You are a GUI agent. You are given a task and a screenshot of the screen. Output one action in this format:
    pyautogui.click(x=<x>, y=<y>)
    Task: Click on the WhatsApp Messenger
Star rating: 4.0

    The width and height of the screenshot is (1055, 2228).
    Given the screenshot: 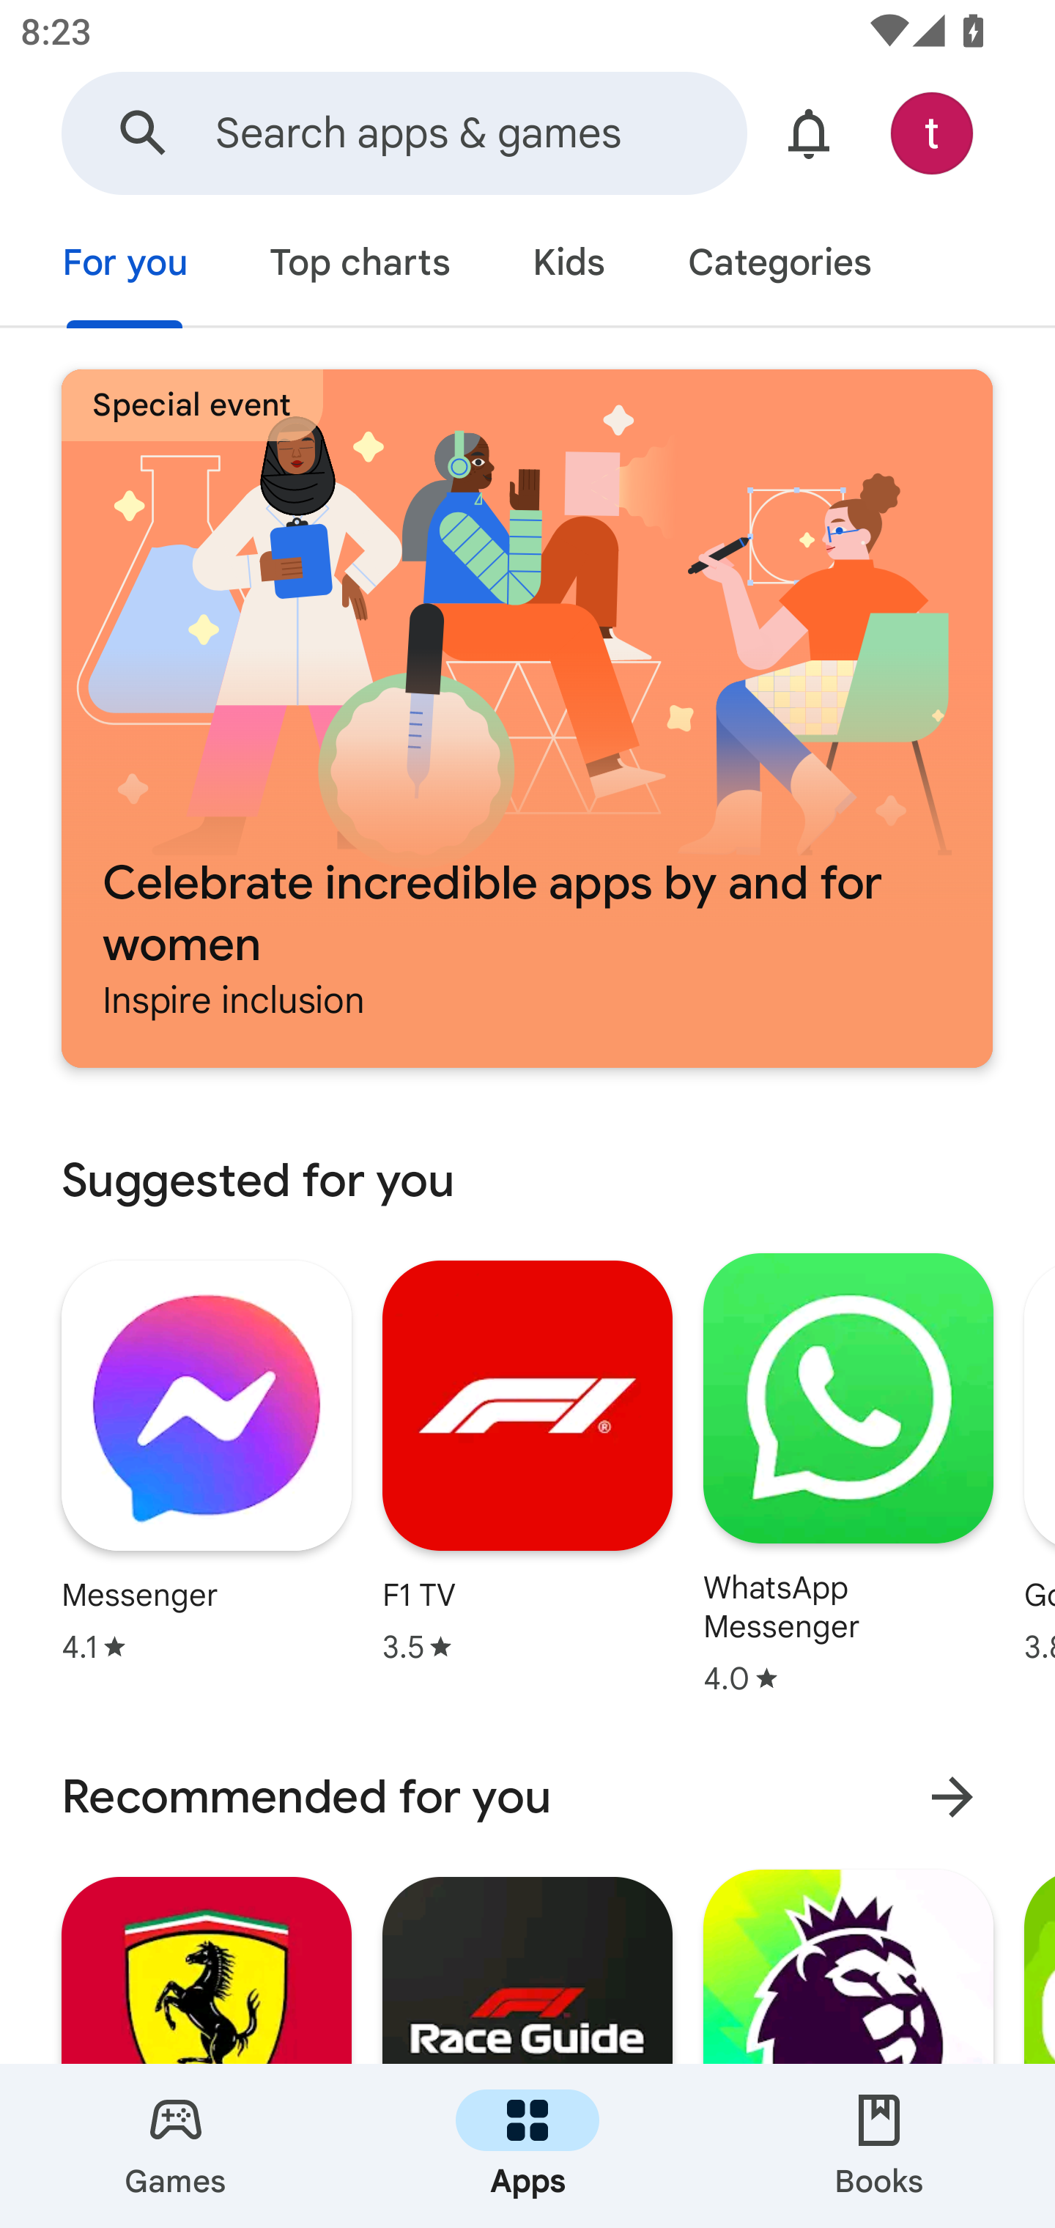 What is the action you would take?
    pyautogui.click(x=848, y=1473)
    